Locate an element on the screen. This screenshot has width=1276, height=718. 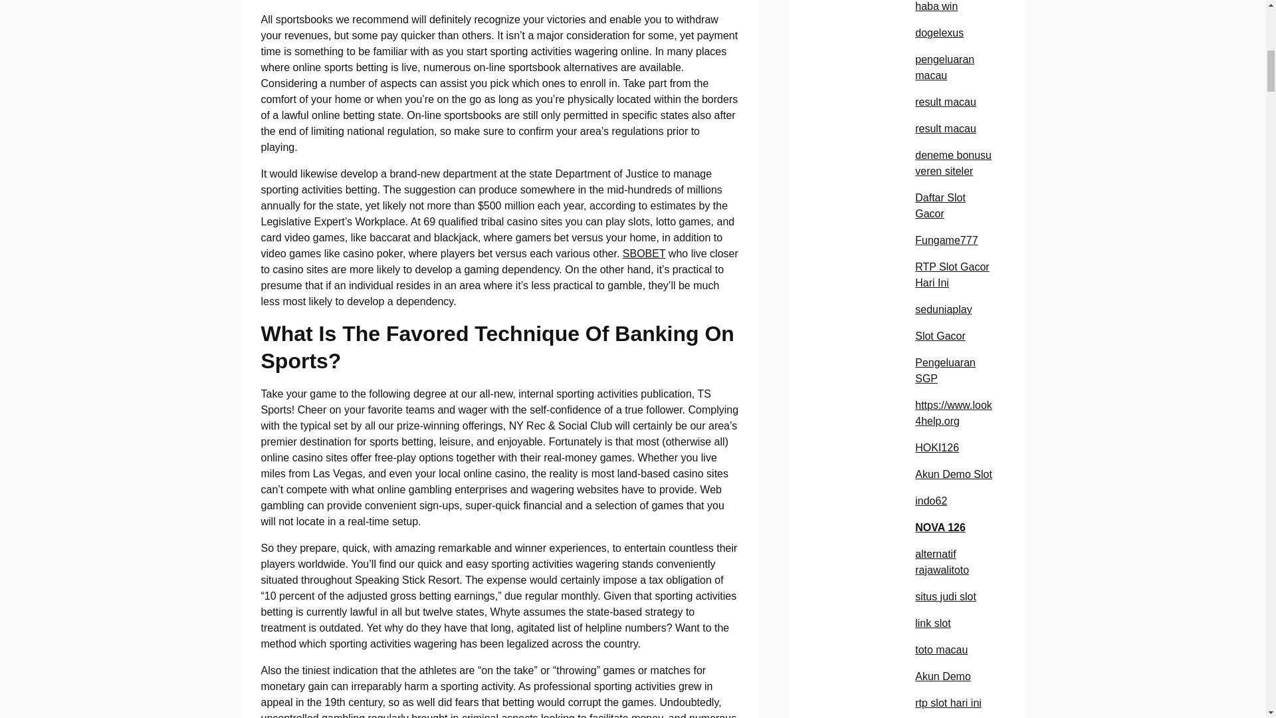
result macau is located at coordinates (945, 102).